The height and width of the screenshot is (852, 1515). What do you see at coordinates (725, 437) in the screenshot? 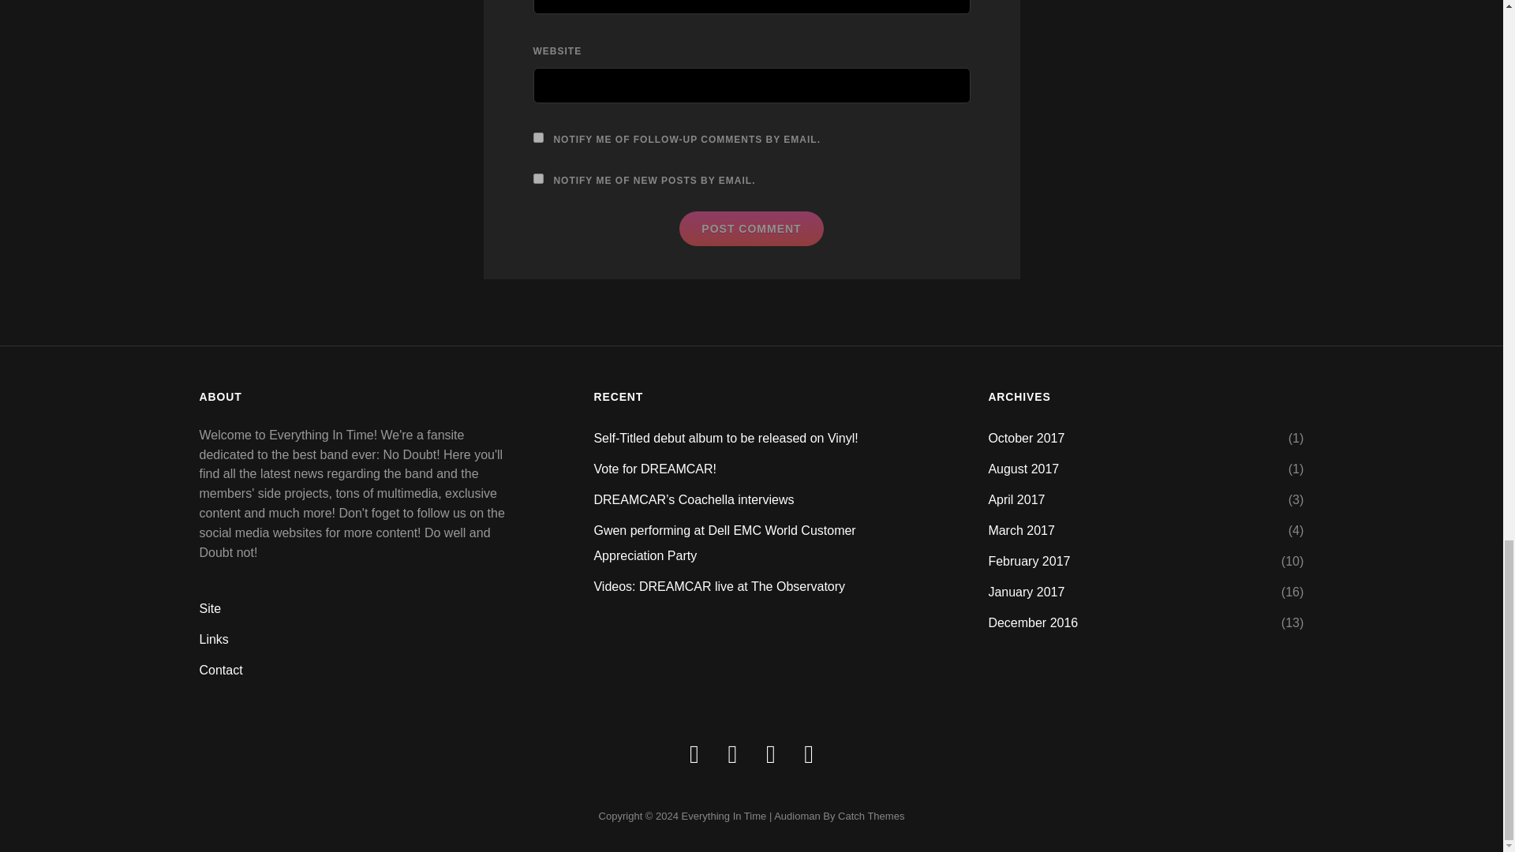
I see `Self-Titled debut album to be released on Vinyl!` at bounding box center [725, 437].